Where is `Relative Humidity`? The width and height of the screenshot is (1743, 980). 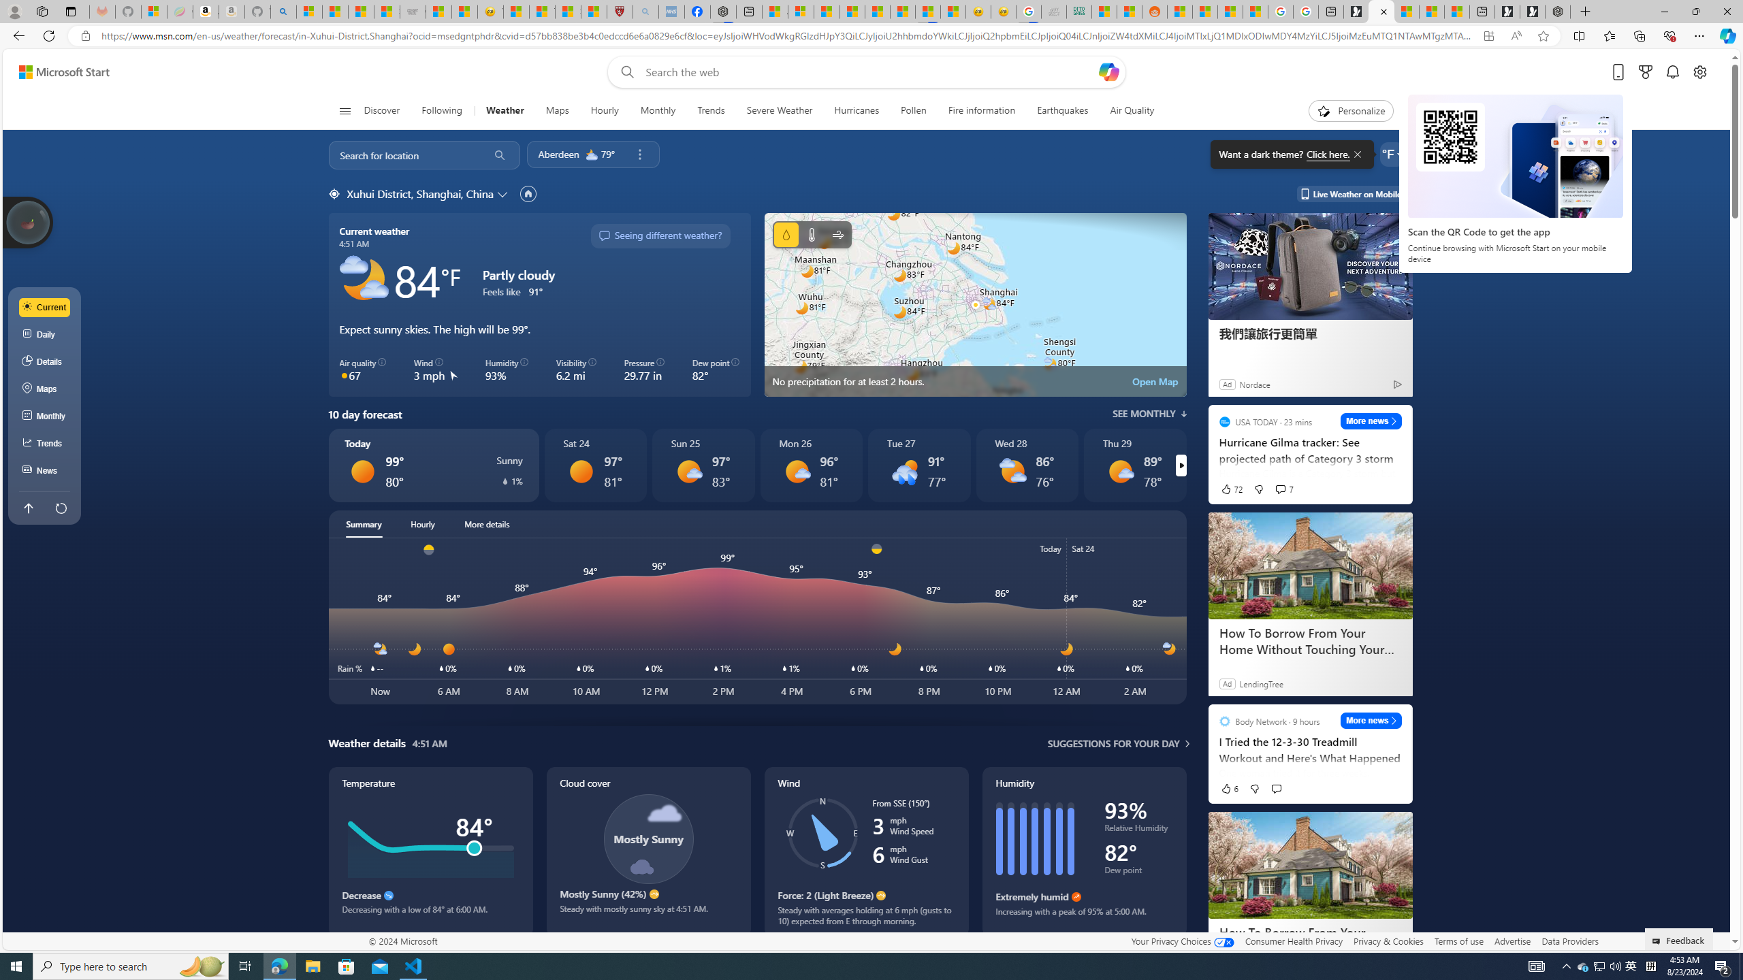 Relative Humidity is located at coordinates (1138, 830).